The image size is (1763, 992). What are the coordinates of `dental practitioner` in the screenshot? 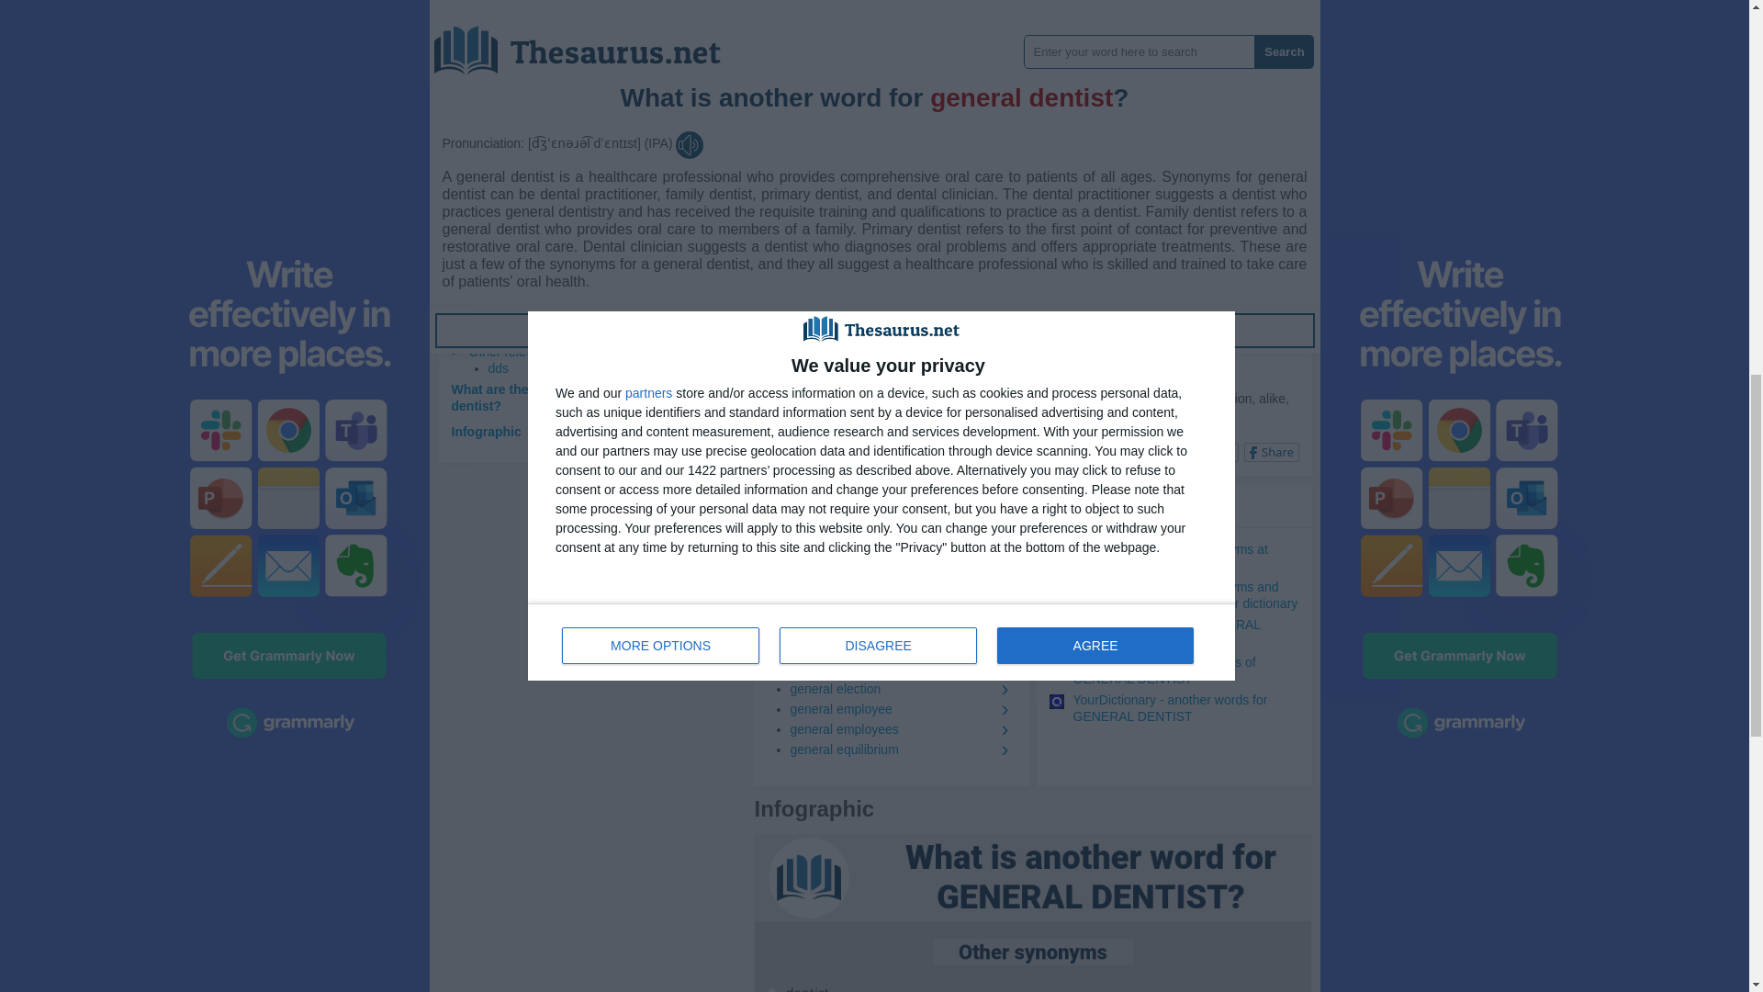 It's located at (852, 230).